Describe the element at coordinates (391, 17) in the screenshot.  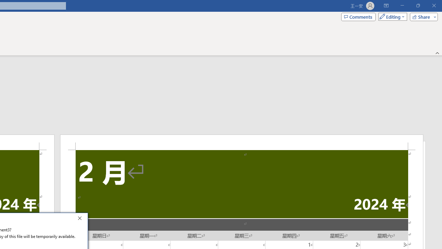
I see `Mode` at that location.